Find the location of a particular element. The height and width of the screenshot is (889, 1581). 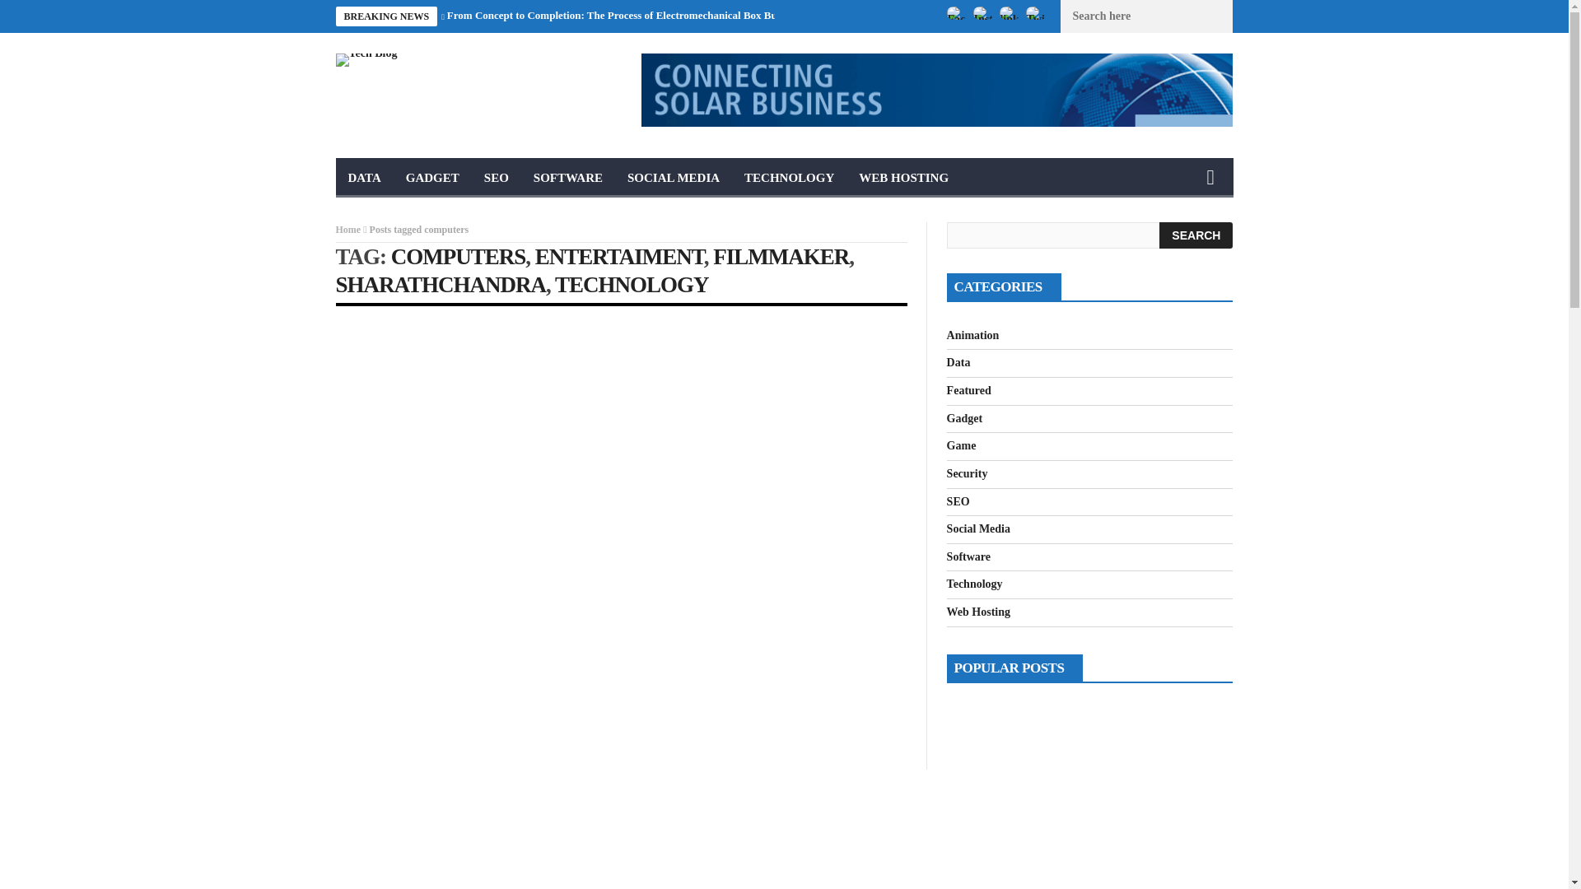

FILMMAKER is located at coordinates (781, 257).